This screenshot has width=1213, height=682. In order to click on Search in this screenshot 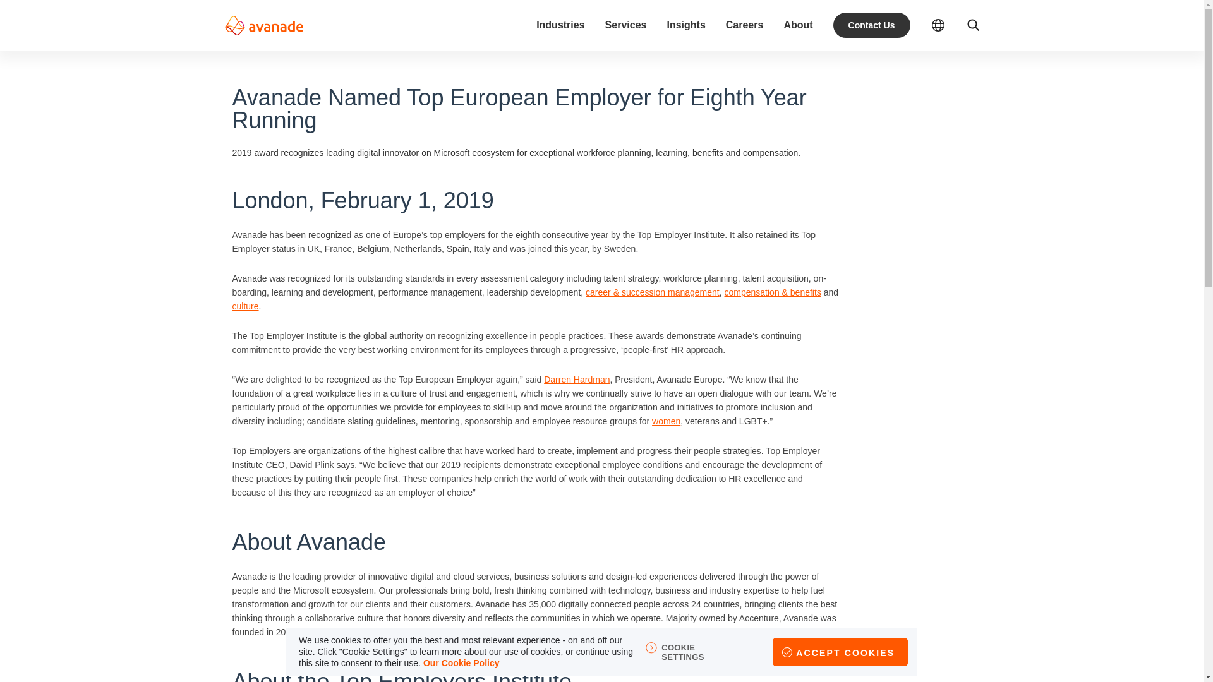, I will do `click(973, 25)`.